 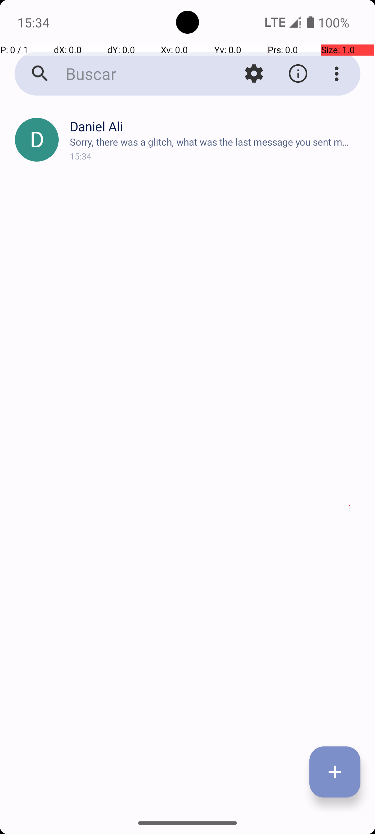 I want to click on Daniel Ali, so click(x=217, y=128).